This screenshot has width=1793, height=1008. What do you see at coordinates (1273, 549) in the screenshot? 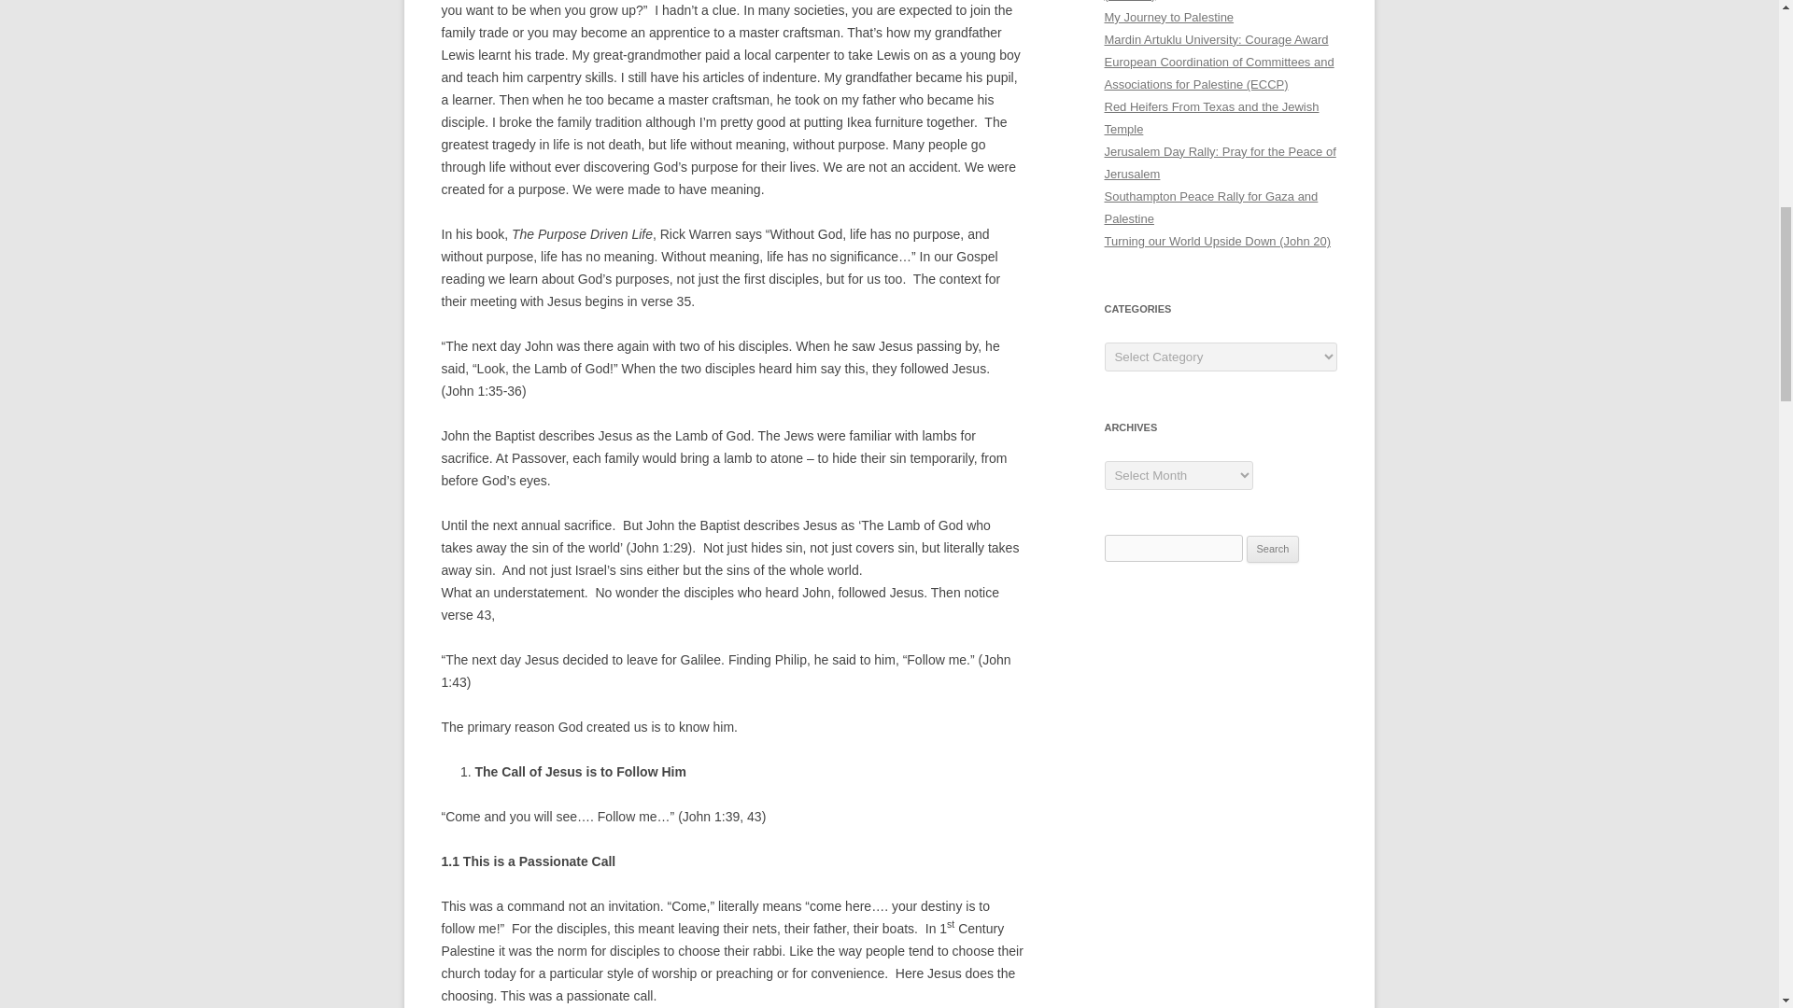
I see `Search` at bounding box center [1273, 549].